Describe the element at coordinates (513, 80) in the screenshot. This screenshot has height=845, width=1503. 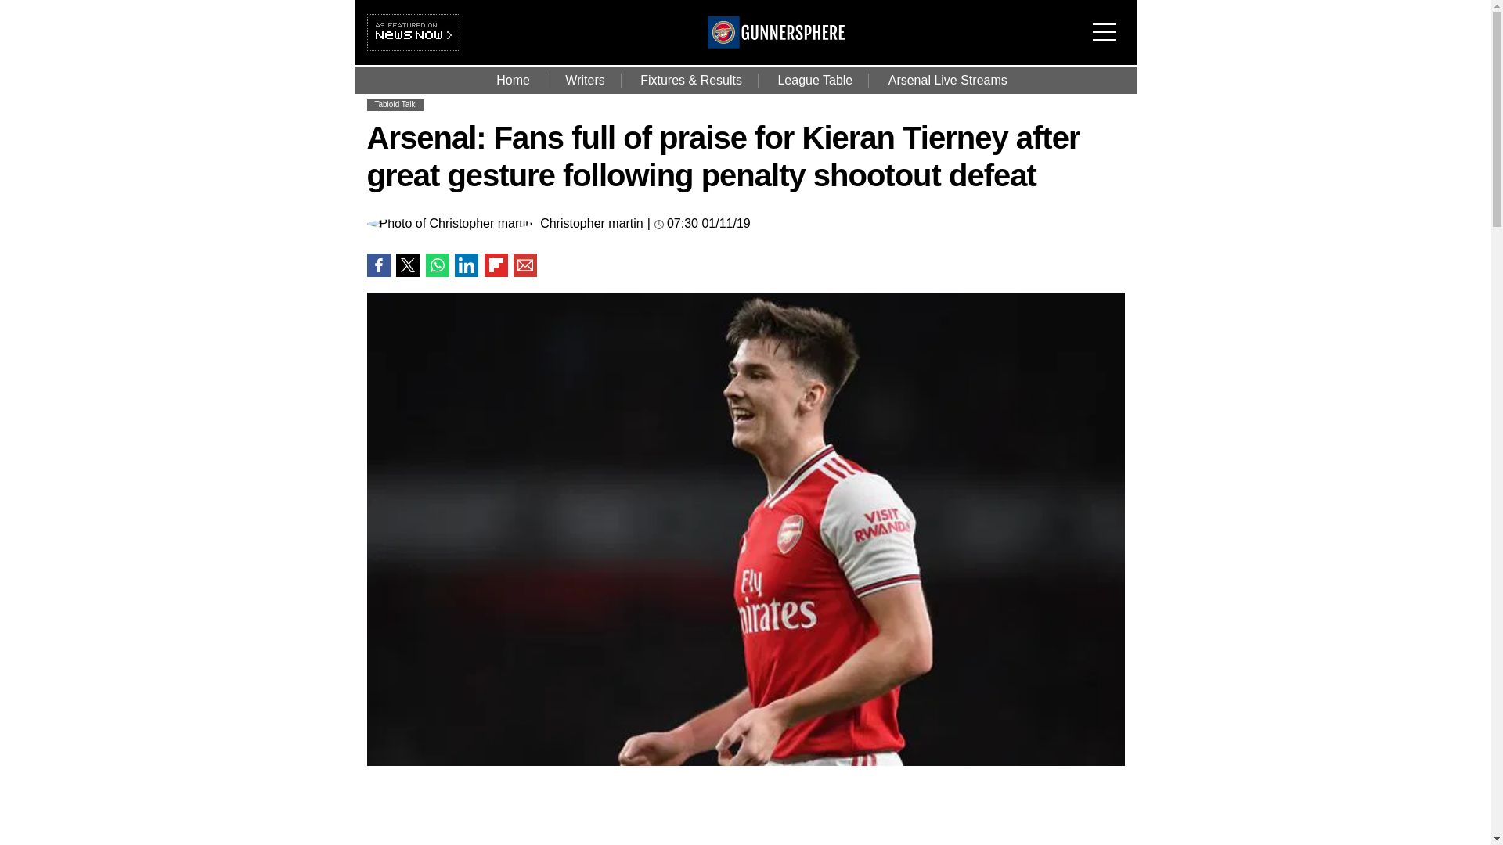
I see `Home` at that location.